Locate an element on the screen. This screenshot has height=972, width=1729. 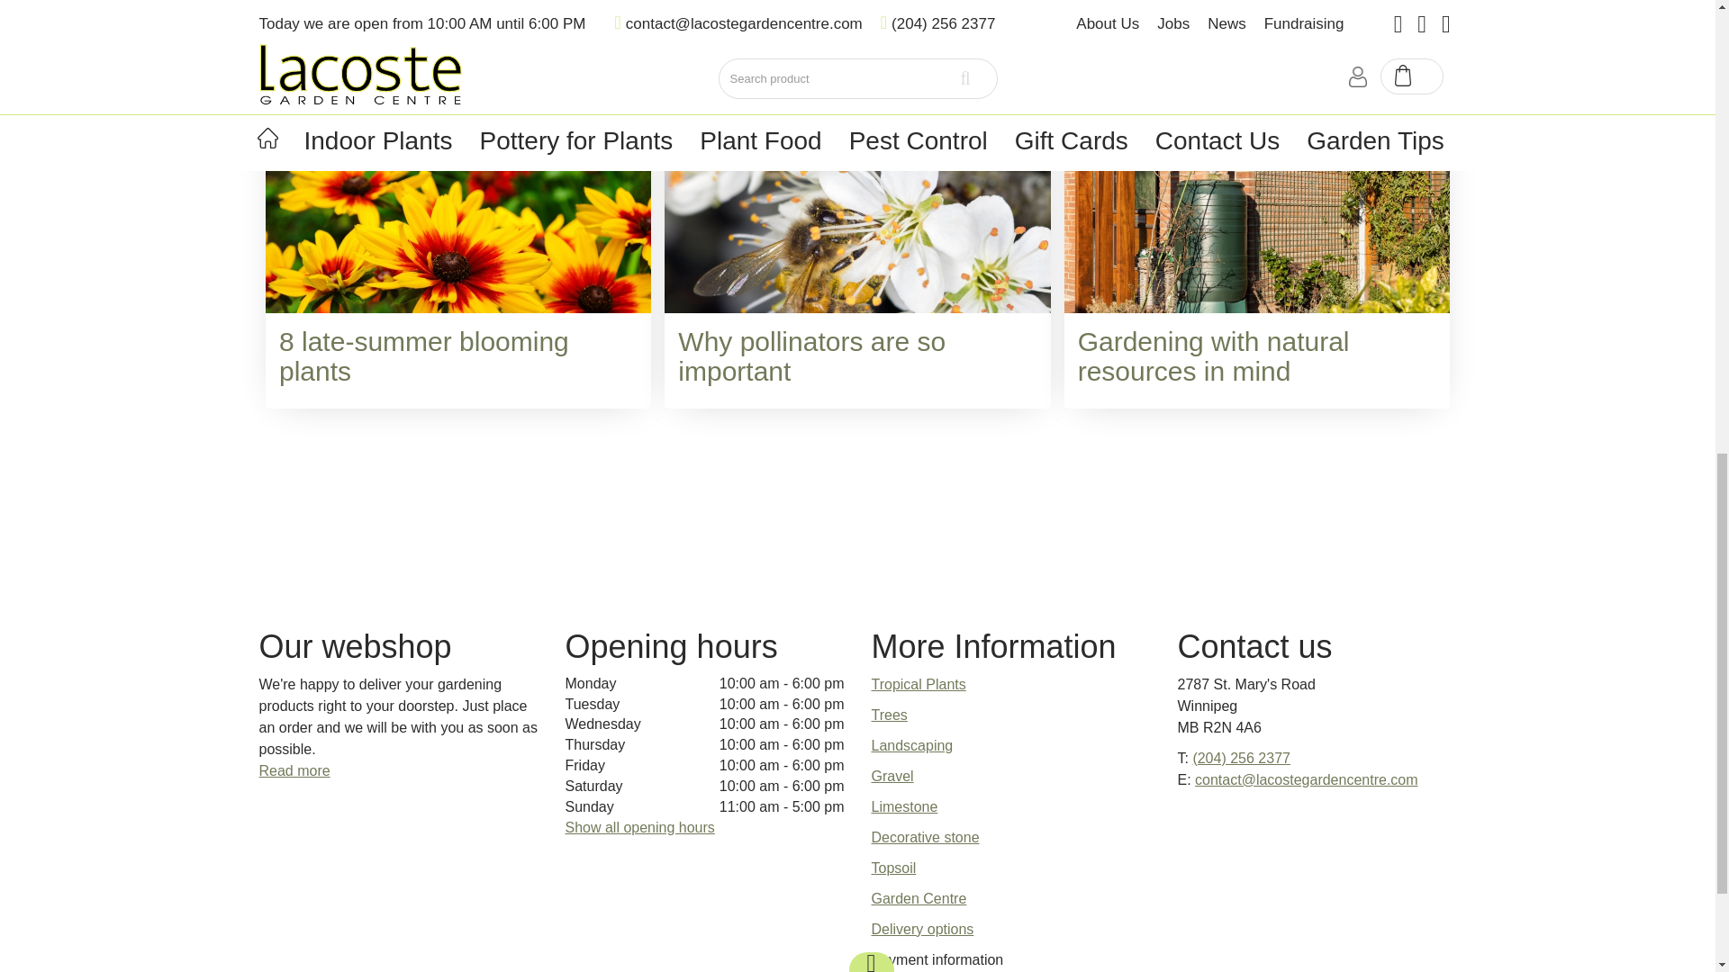
Read more is located at coordinates (294, 770).